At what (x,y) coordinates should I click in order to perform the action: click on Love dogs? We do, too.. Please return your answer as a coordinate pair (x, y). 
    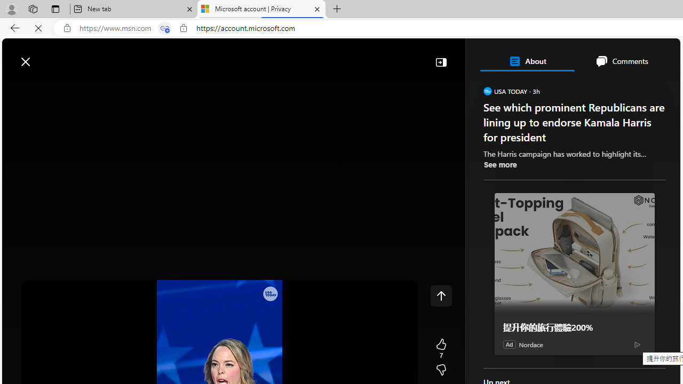
    Looking at the image, I should click on (578, 154).